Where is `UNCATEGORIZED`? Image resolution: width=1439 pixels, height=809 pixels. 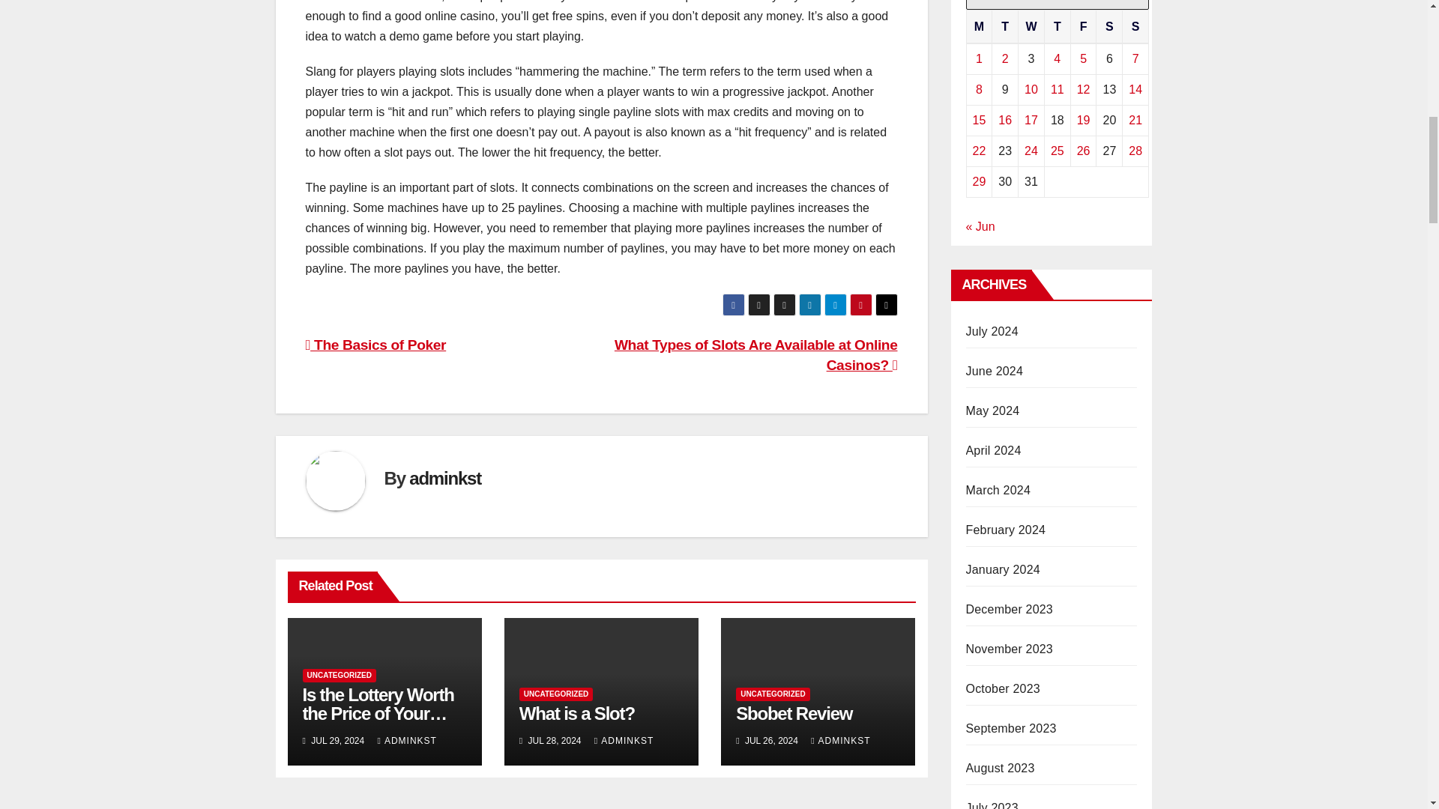
UNCATEGORIZED is located at coordinates (339, 676).